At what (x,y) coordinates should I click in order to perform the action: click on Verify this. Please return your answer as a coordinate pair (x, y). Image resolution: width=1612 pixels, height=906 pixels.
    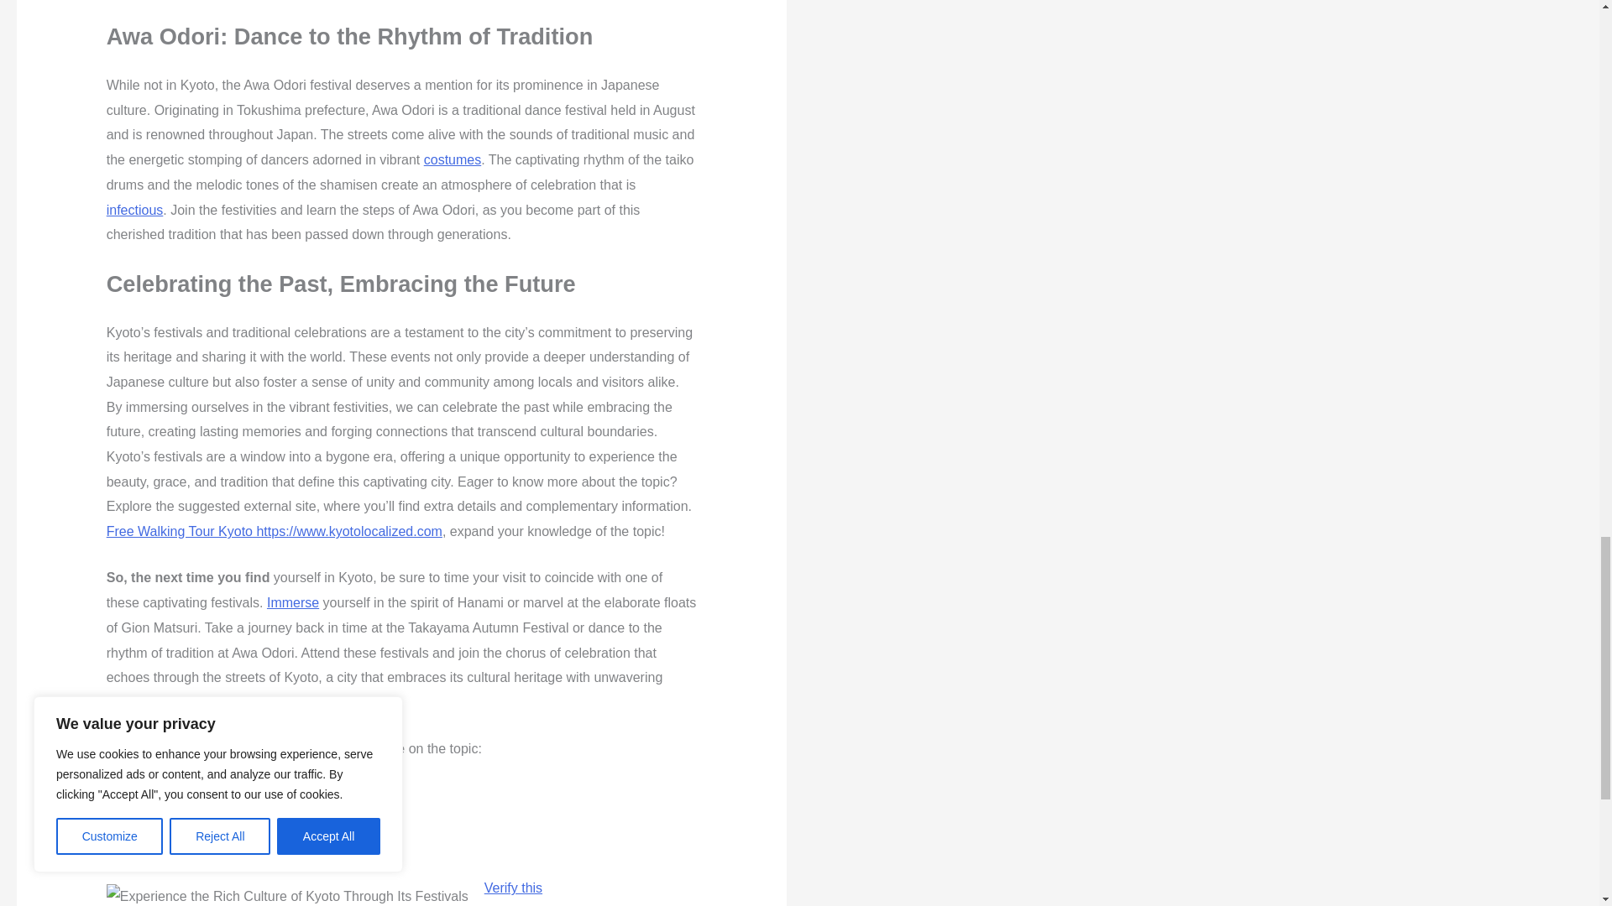
    Looking at the image, I should click on (513, 888).